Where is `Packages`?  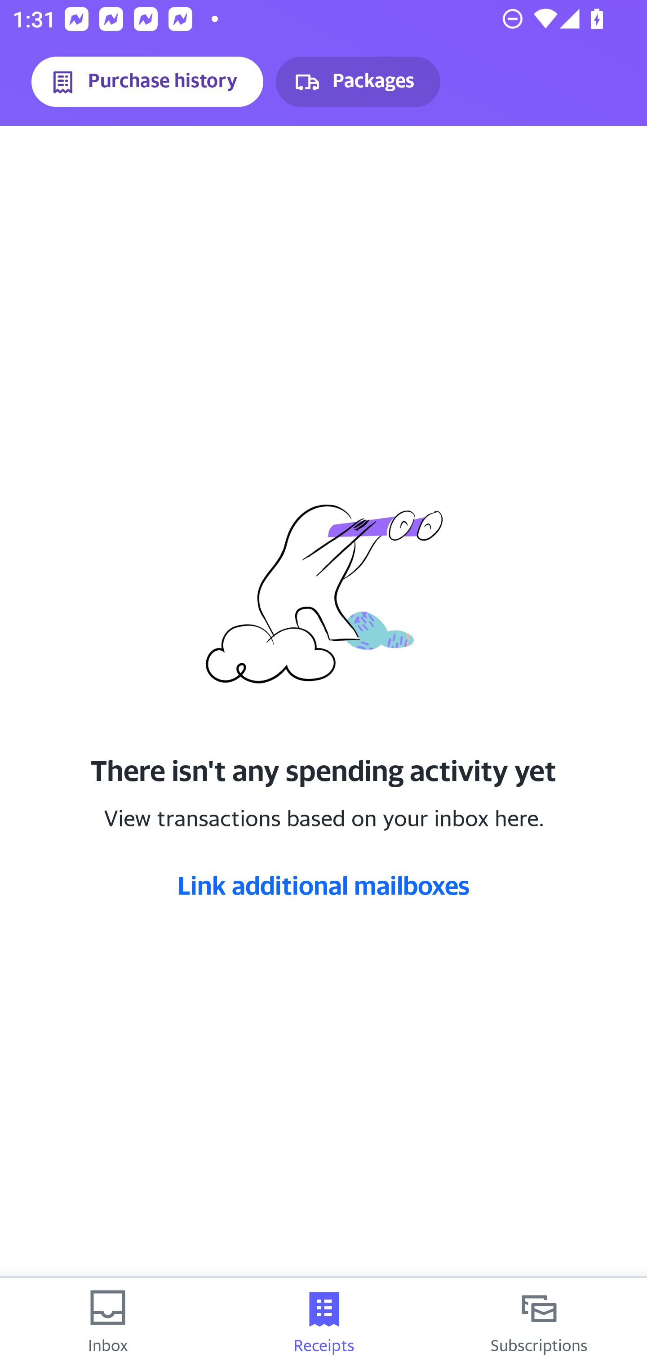 Packages is located at coordinates (358, 82).